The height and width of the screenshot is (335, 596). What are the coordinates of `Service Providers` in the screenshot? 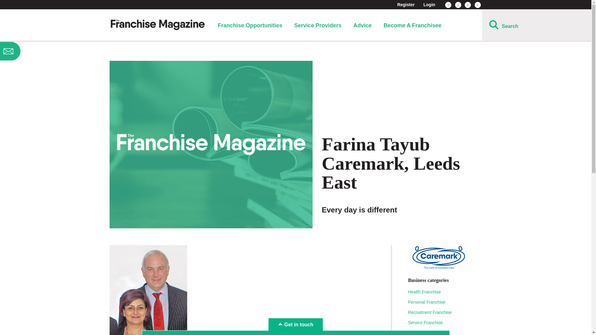 It's located at (318, 25).